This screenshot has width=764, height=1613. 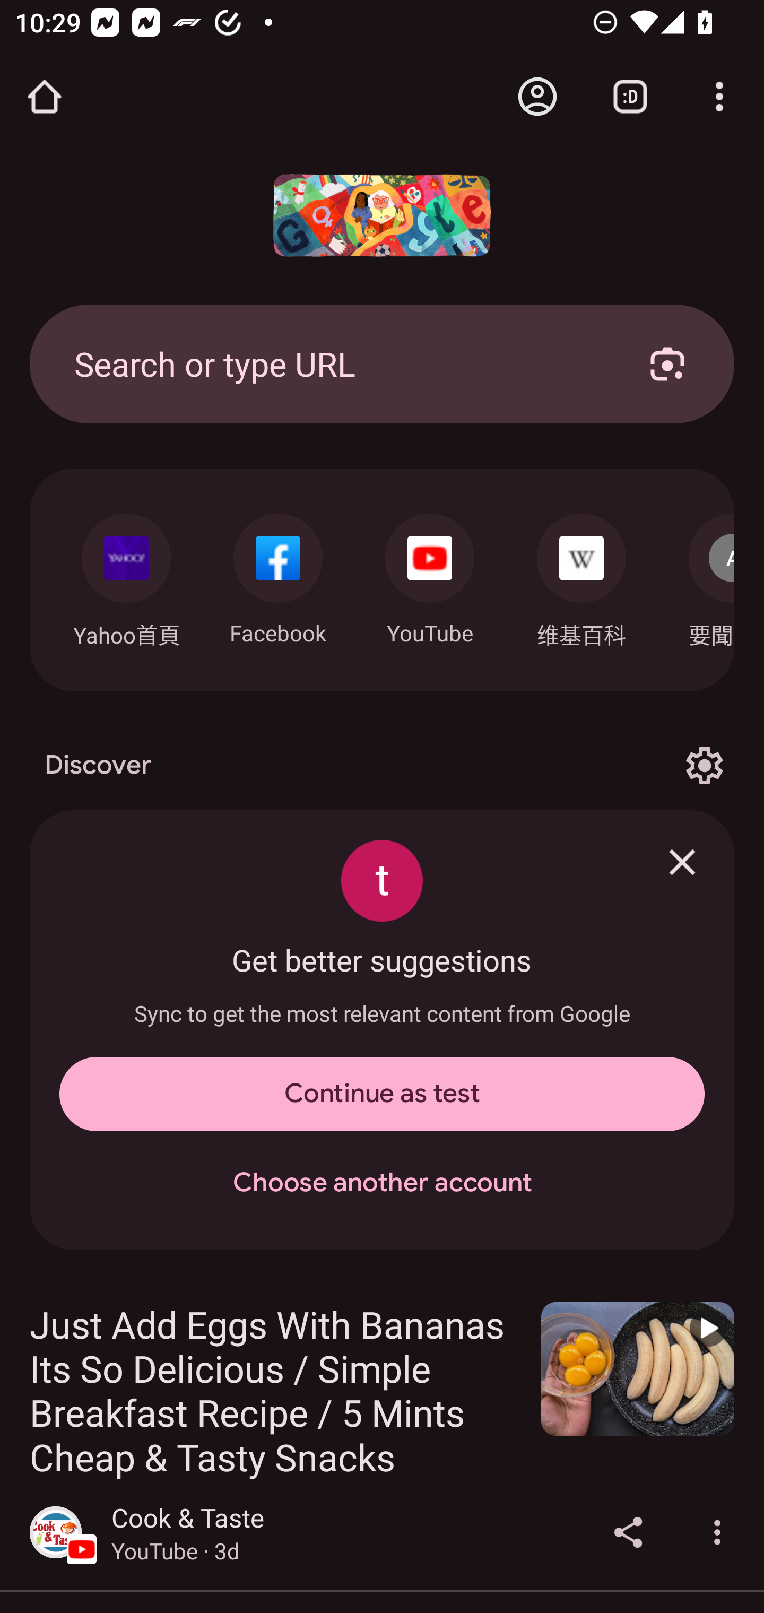 What do you see at coordinates (719, 97) in the screenshot?
I see `Customize and control Google Chrome` at bounding box center [719, 97].